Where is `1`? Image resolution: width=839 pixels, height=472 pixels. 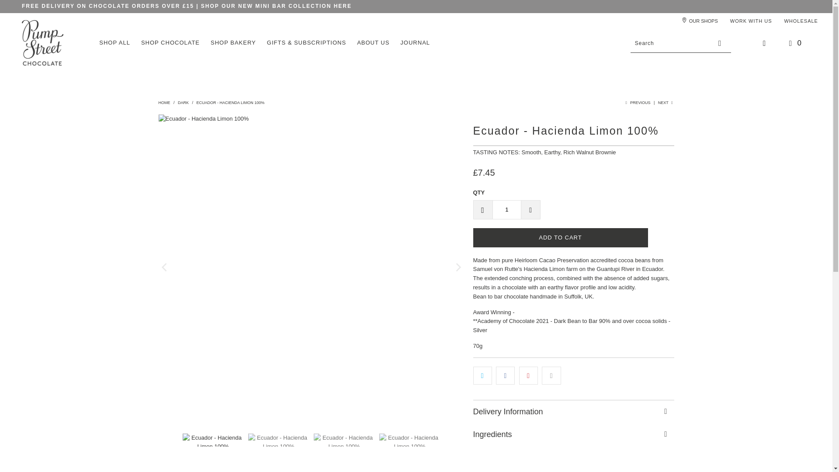 1 is located at coordinates (506, 210).